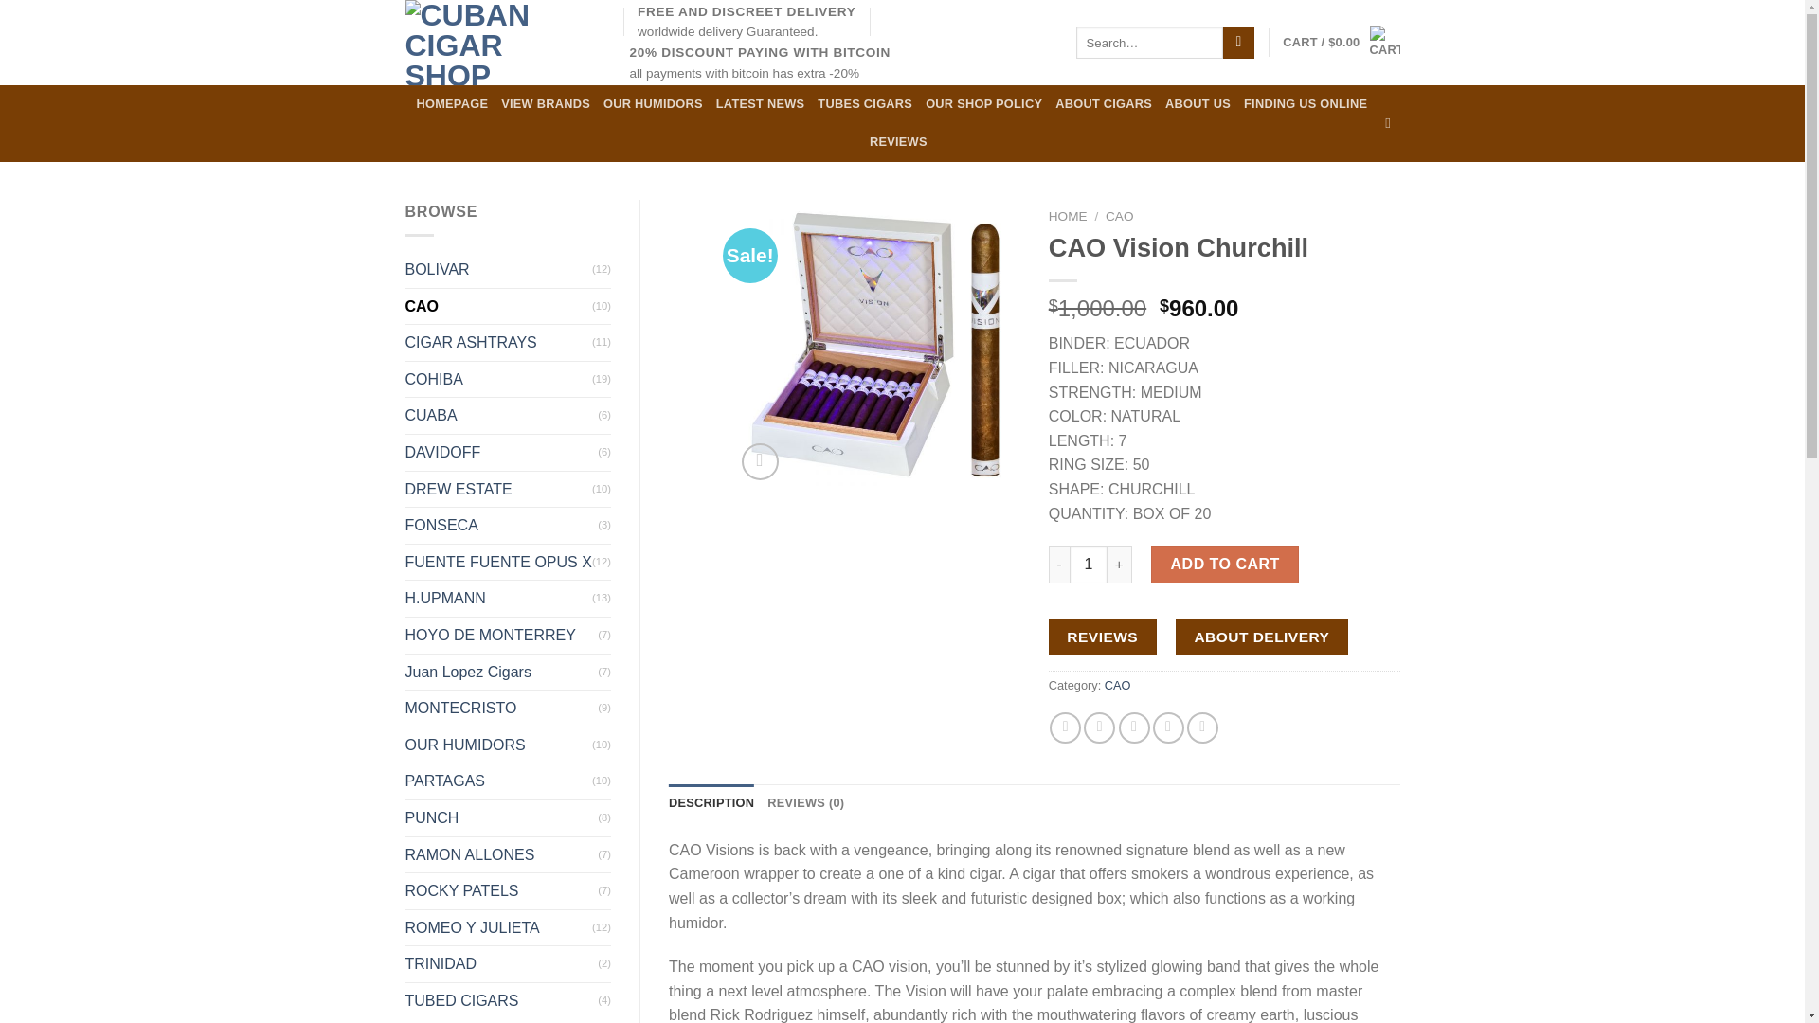 This screenshot has width=1819, height=1023. I want to click on Qty, so click(1088, 564).